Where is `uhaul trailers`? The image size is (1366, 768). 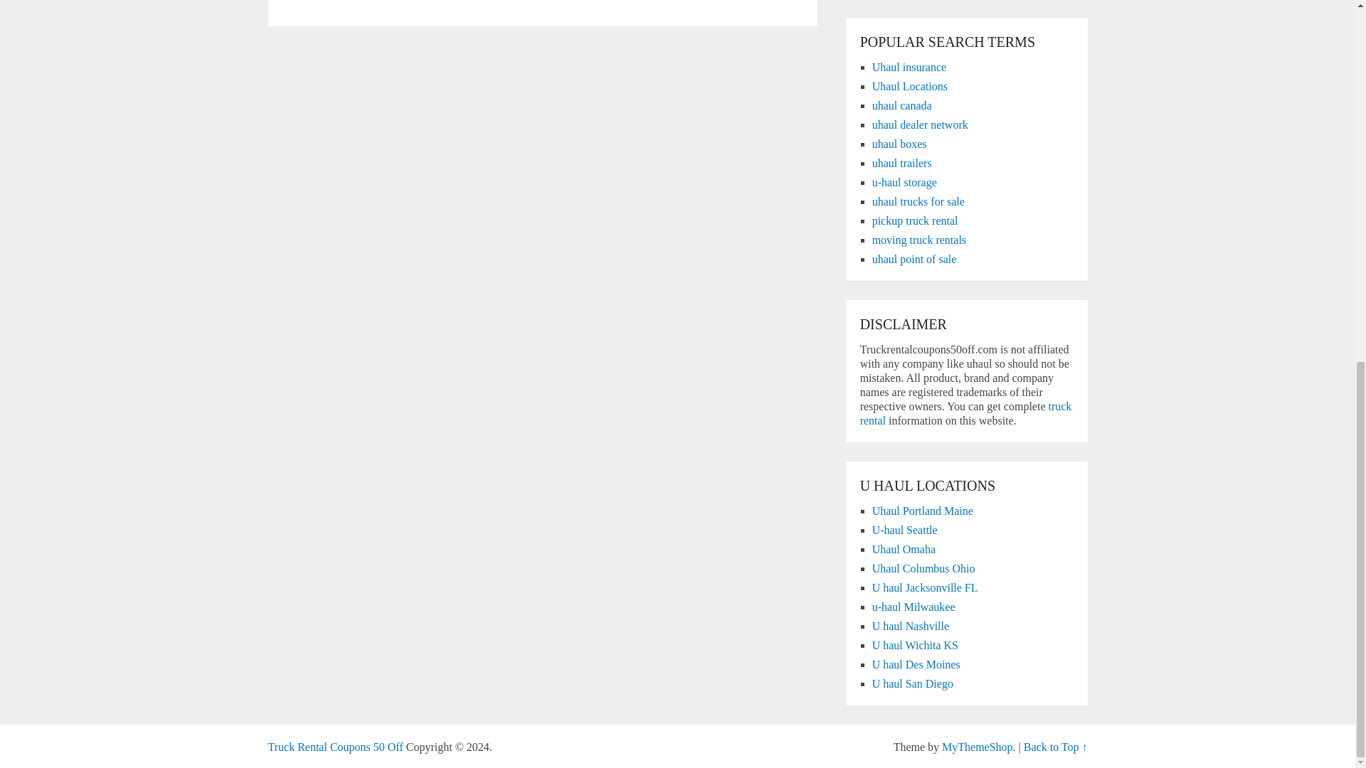
uhaul trailers is located at coordinates (902, 163).